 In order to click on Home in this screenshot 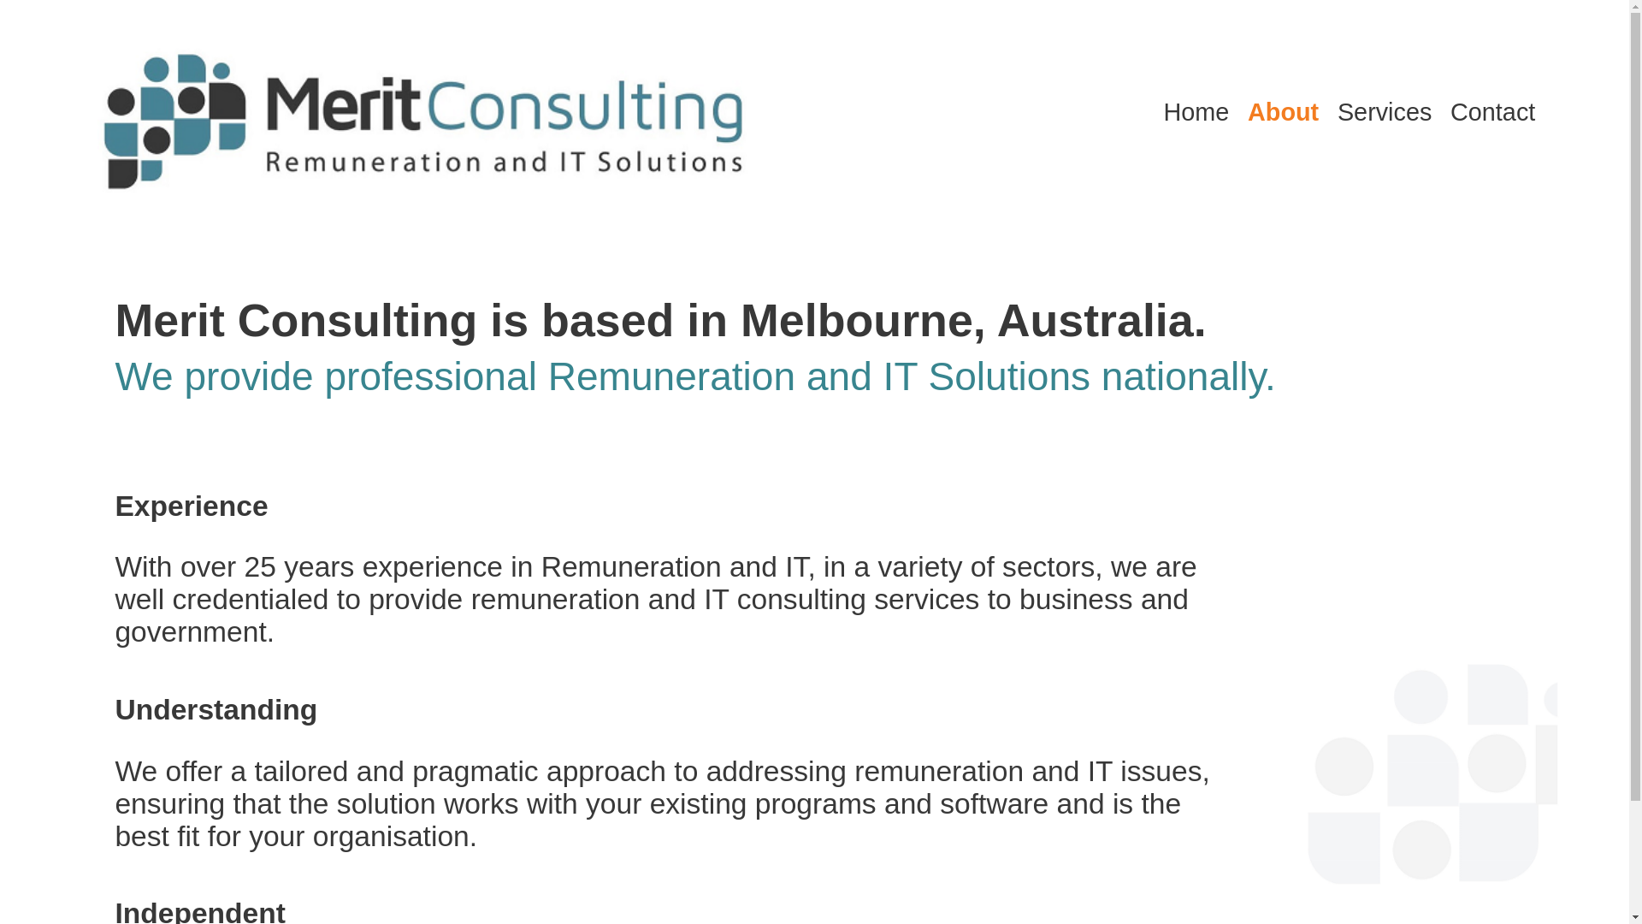, I will do `click(1196, 113)`.